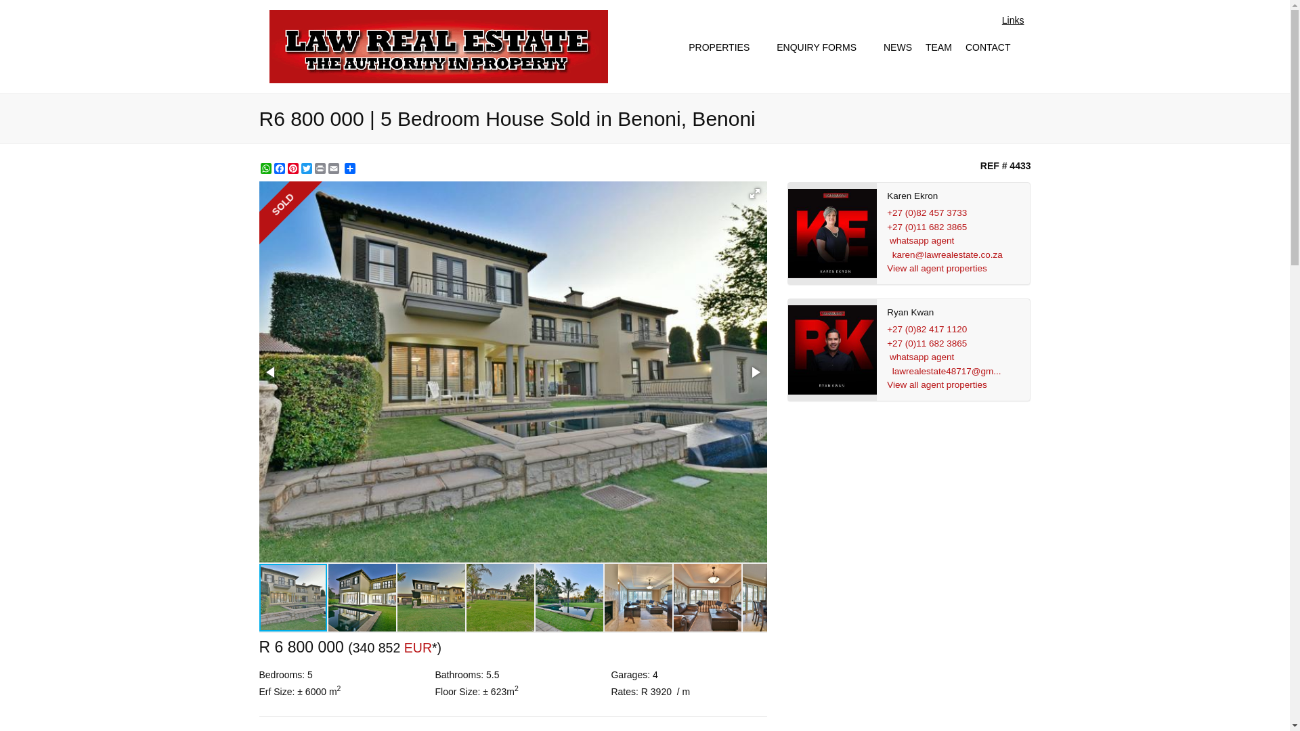 The width and height of the screenshot is (1300, 731). Describe the element at coordinates (279, 168) in the screenshot. I see `Facebook` at that location.